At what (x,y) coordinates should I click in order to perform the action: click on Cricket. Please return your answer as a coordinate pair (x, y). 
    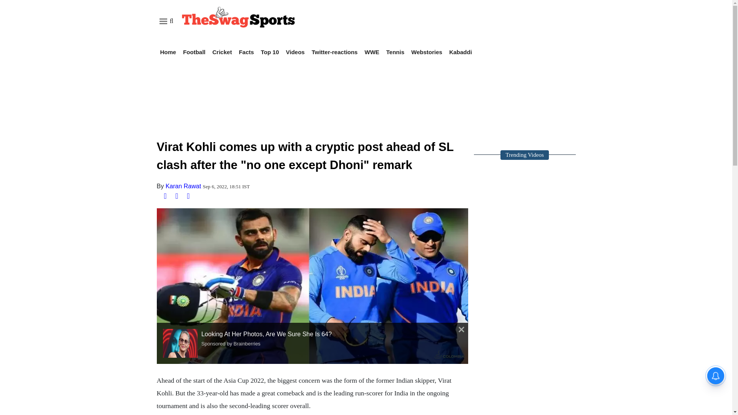
    Looking at the image, I should click on (222, 52).